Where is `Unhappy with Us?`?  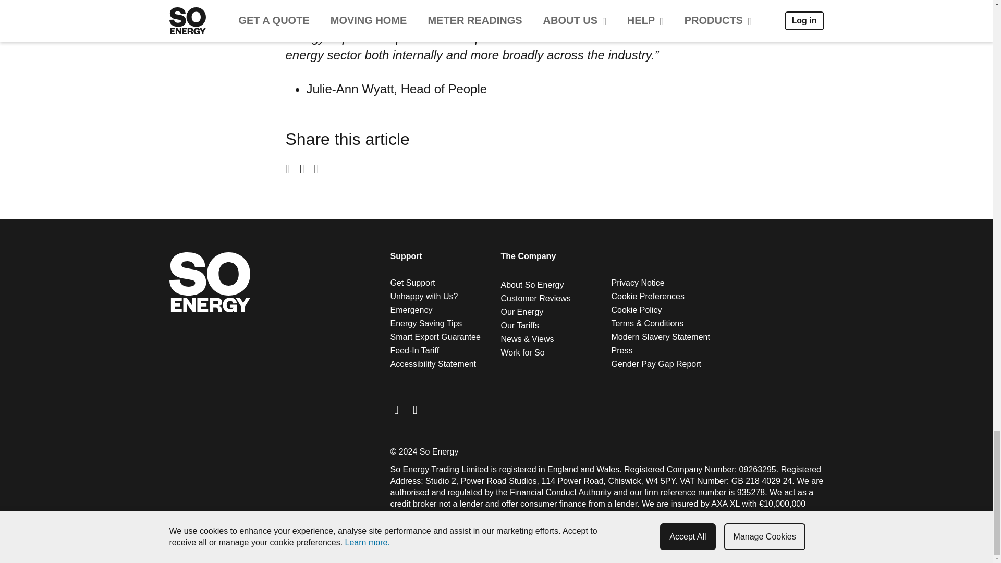
Unhappy with Us? is located at coordinates (423, 296).